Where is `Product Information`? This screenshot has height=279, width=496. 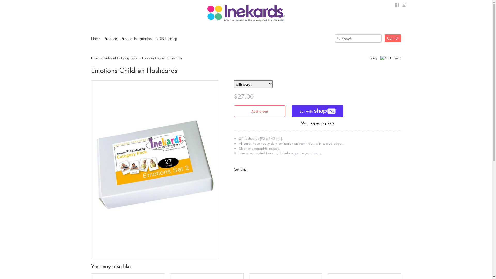 Product Information is located at coordinates (136, 40).